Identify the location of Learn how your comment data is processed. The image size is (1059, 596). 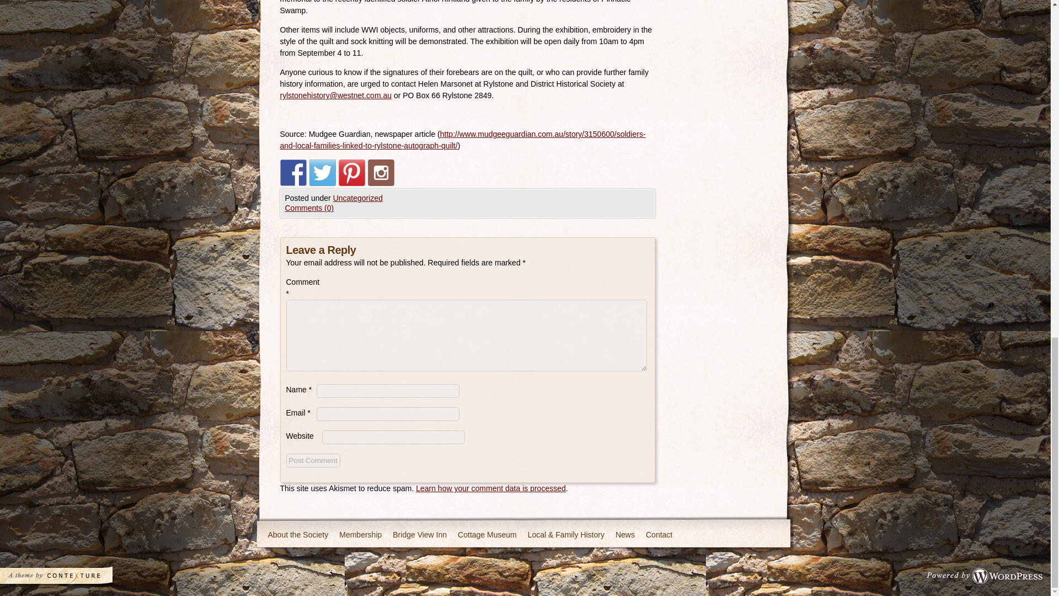
(491, 488).